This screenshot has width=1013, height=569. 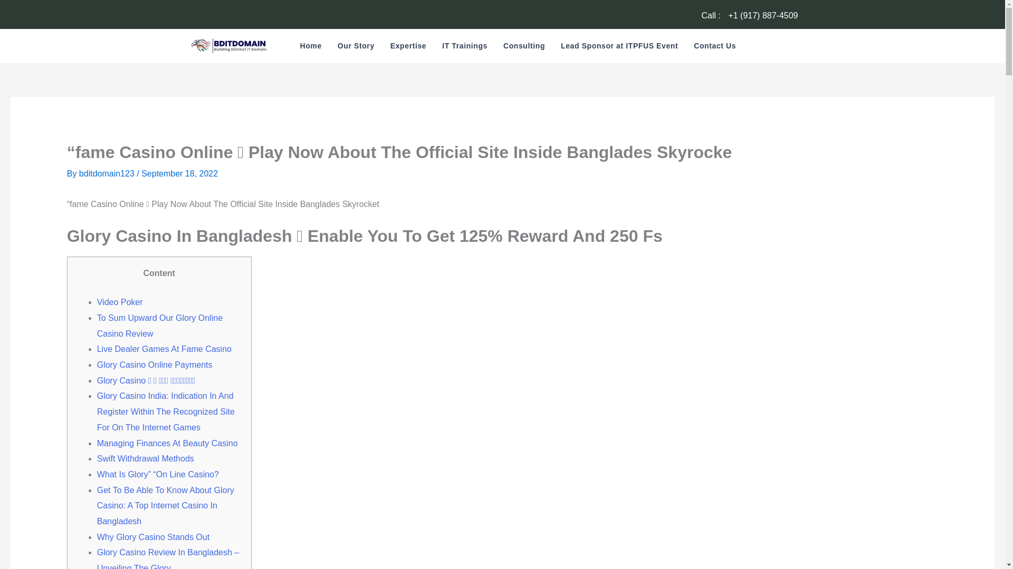 I want to click on Contact Us, so click(x=714, y=45).